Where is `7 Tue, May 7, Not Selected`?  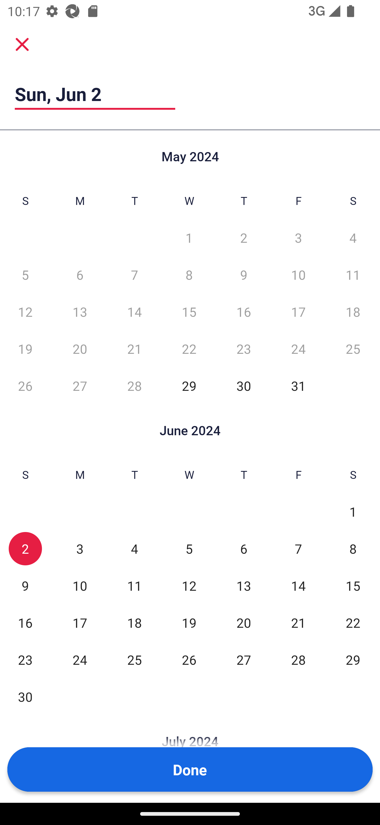
7 Tue, May 7, Not Selected is located at coordinates (135, 274).